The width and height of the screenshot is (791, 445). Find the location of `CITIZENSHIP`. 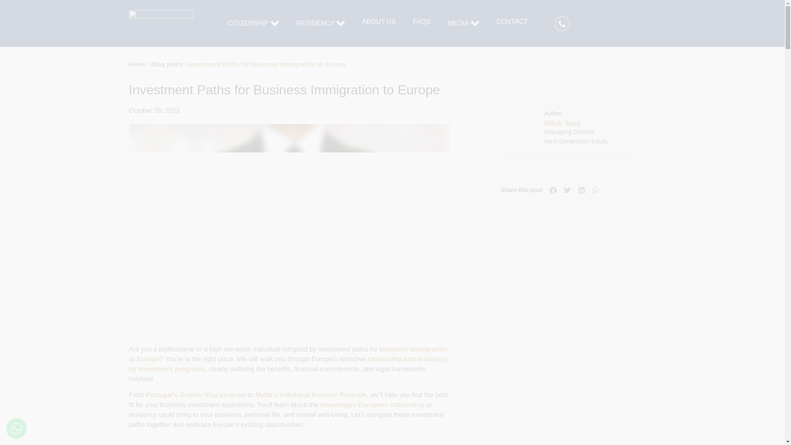

CITIZENSHIP is located at coordinates (248, 23).